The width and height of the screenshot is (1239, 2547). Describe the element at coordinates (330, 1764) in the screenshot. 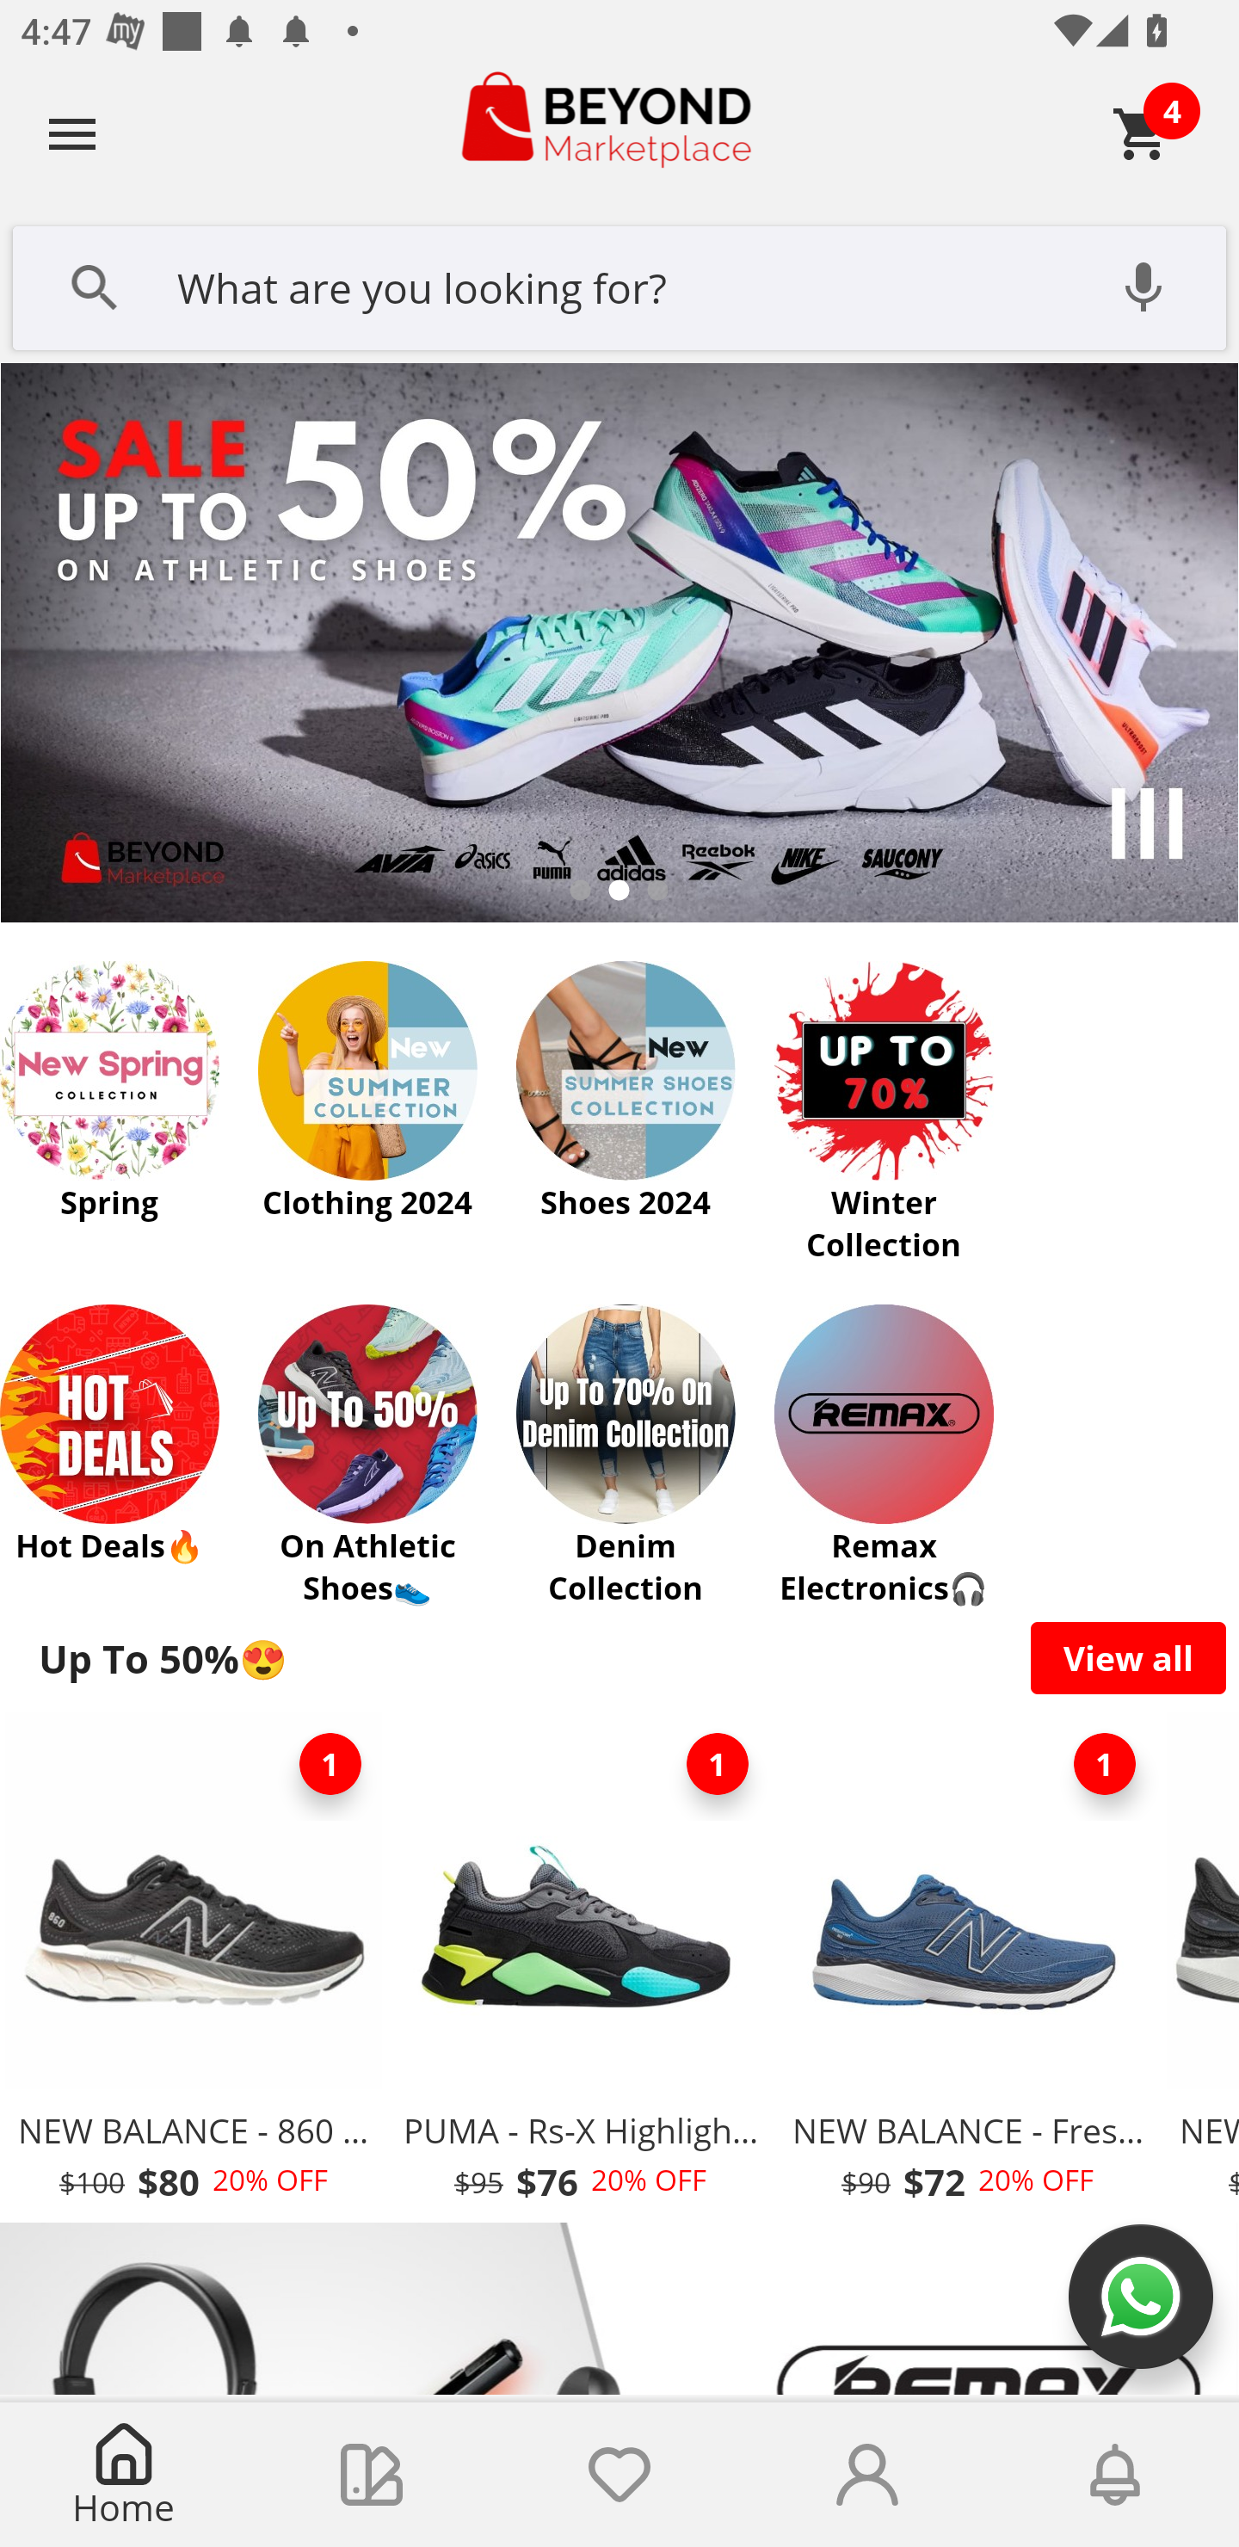

I see `1` at that location.